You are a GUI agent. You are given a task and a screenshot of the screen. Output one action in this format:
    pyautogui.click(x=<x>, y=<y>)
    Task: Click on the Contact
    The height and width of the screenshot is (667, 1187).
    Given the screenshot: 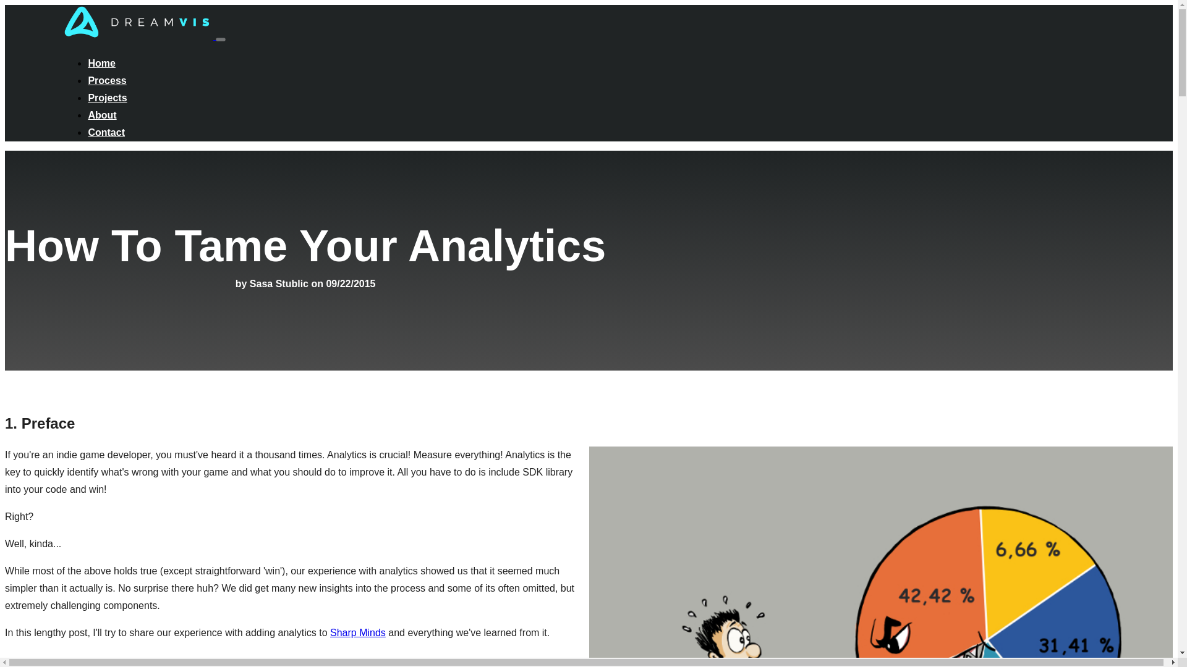 What is the action you would take?
    pyautogui.click(x=106, y=132)
    